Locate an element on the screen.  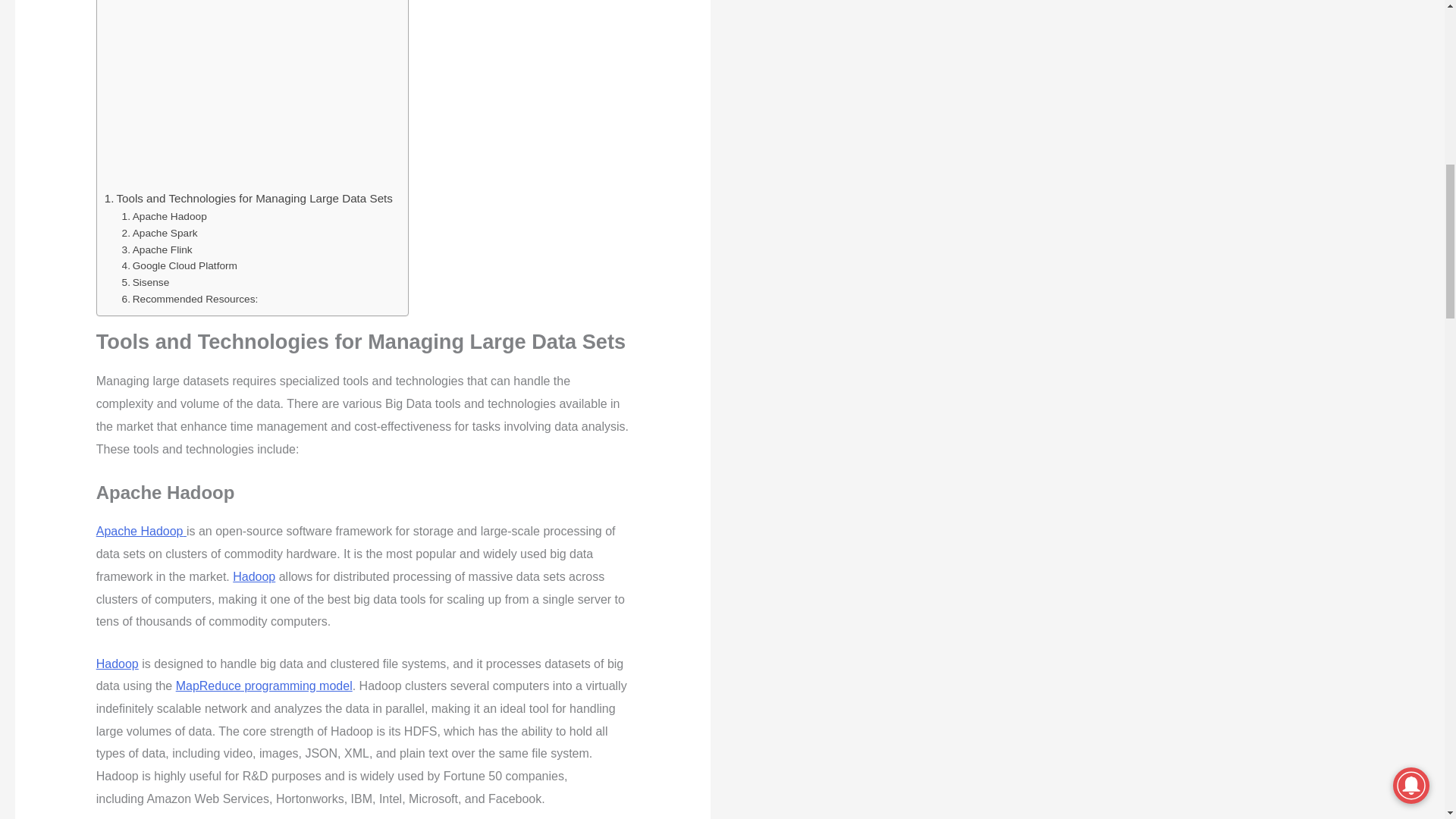
Apache Flink is located at coordinates (157, 250).